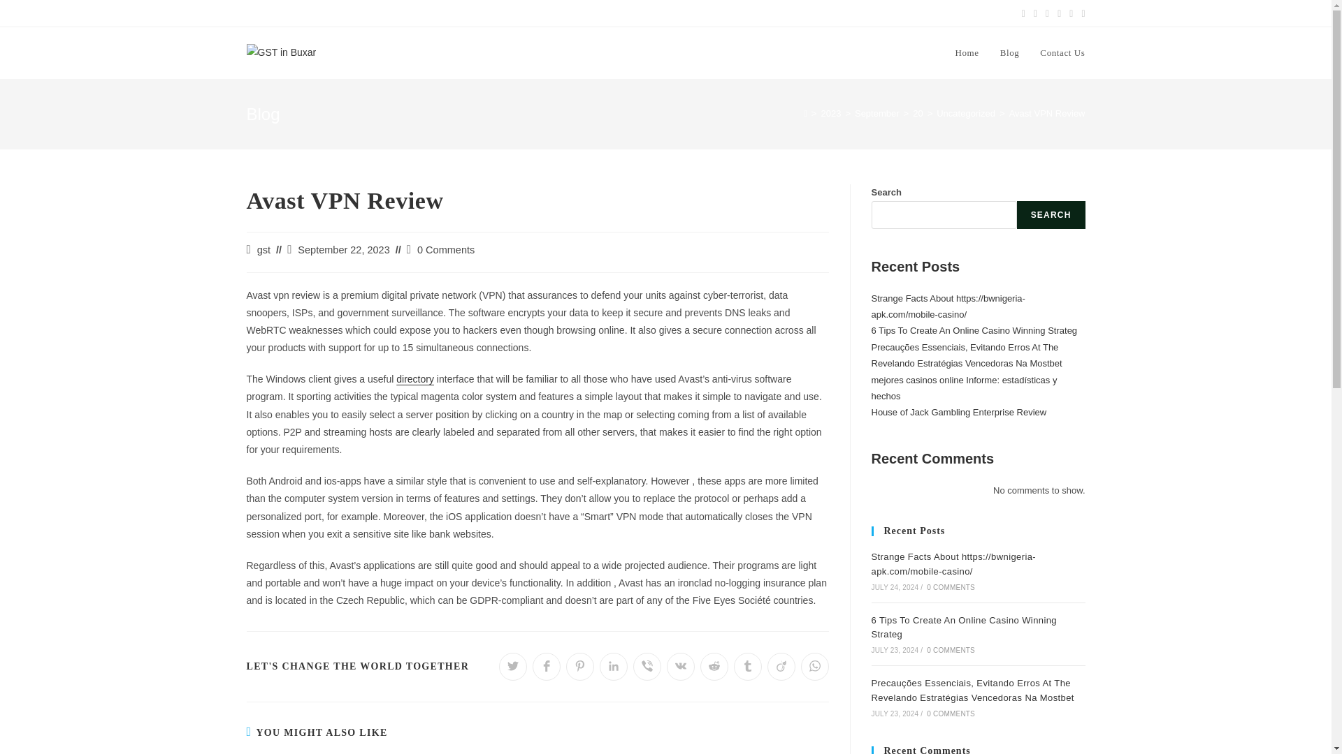 This screenshot has width=1342, height=754. I want to click on gst, so click(264, 250).